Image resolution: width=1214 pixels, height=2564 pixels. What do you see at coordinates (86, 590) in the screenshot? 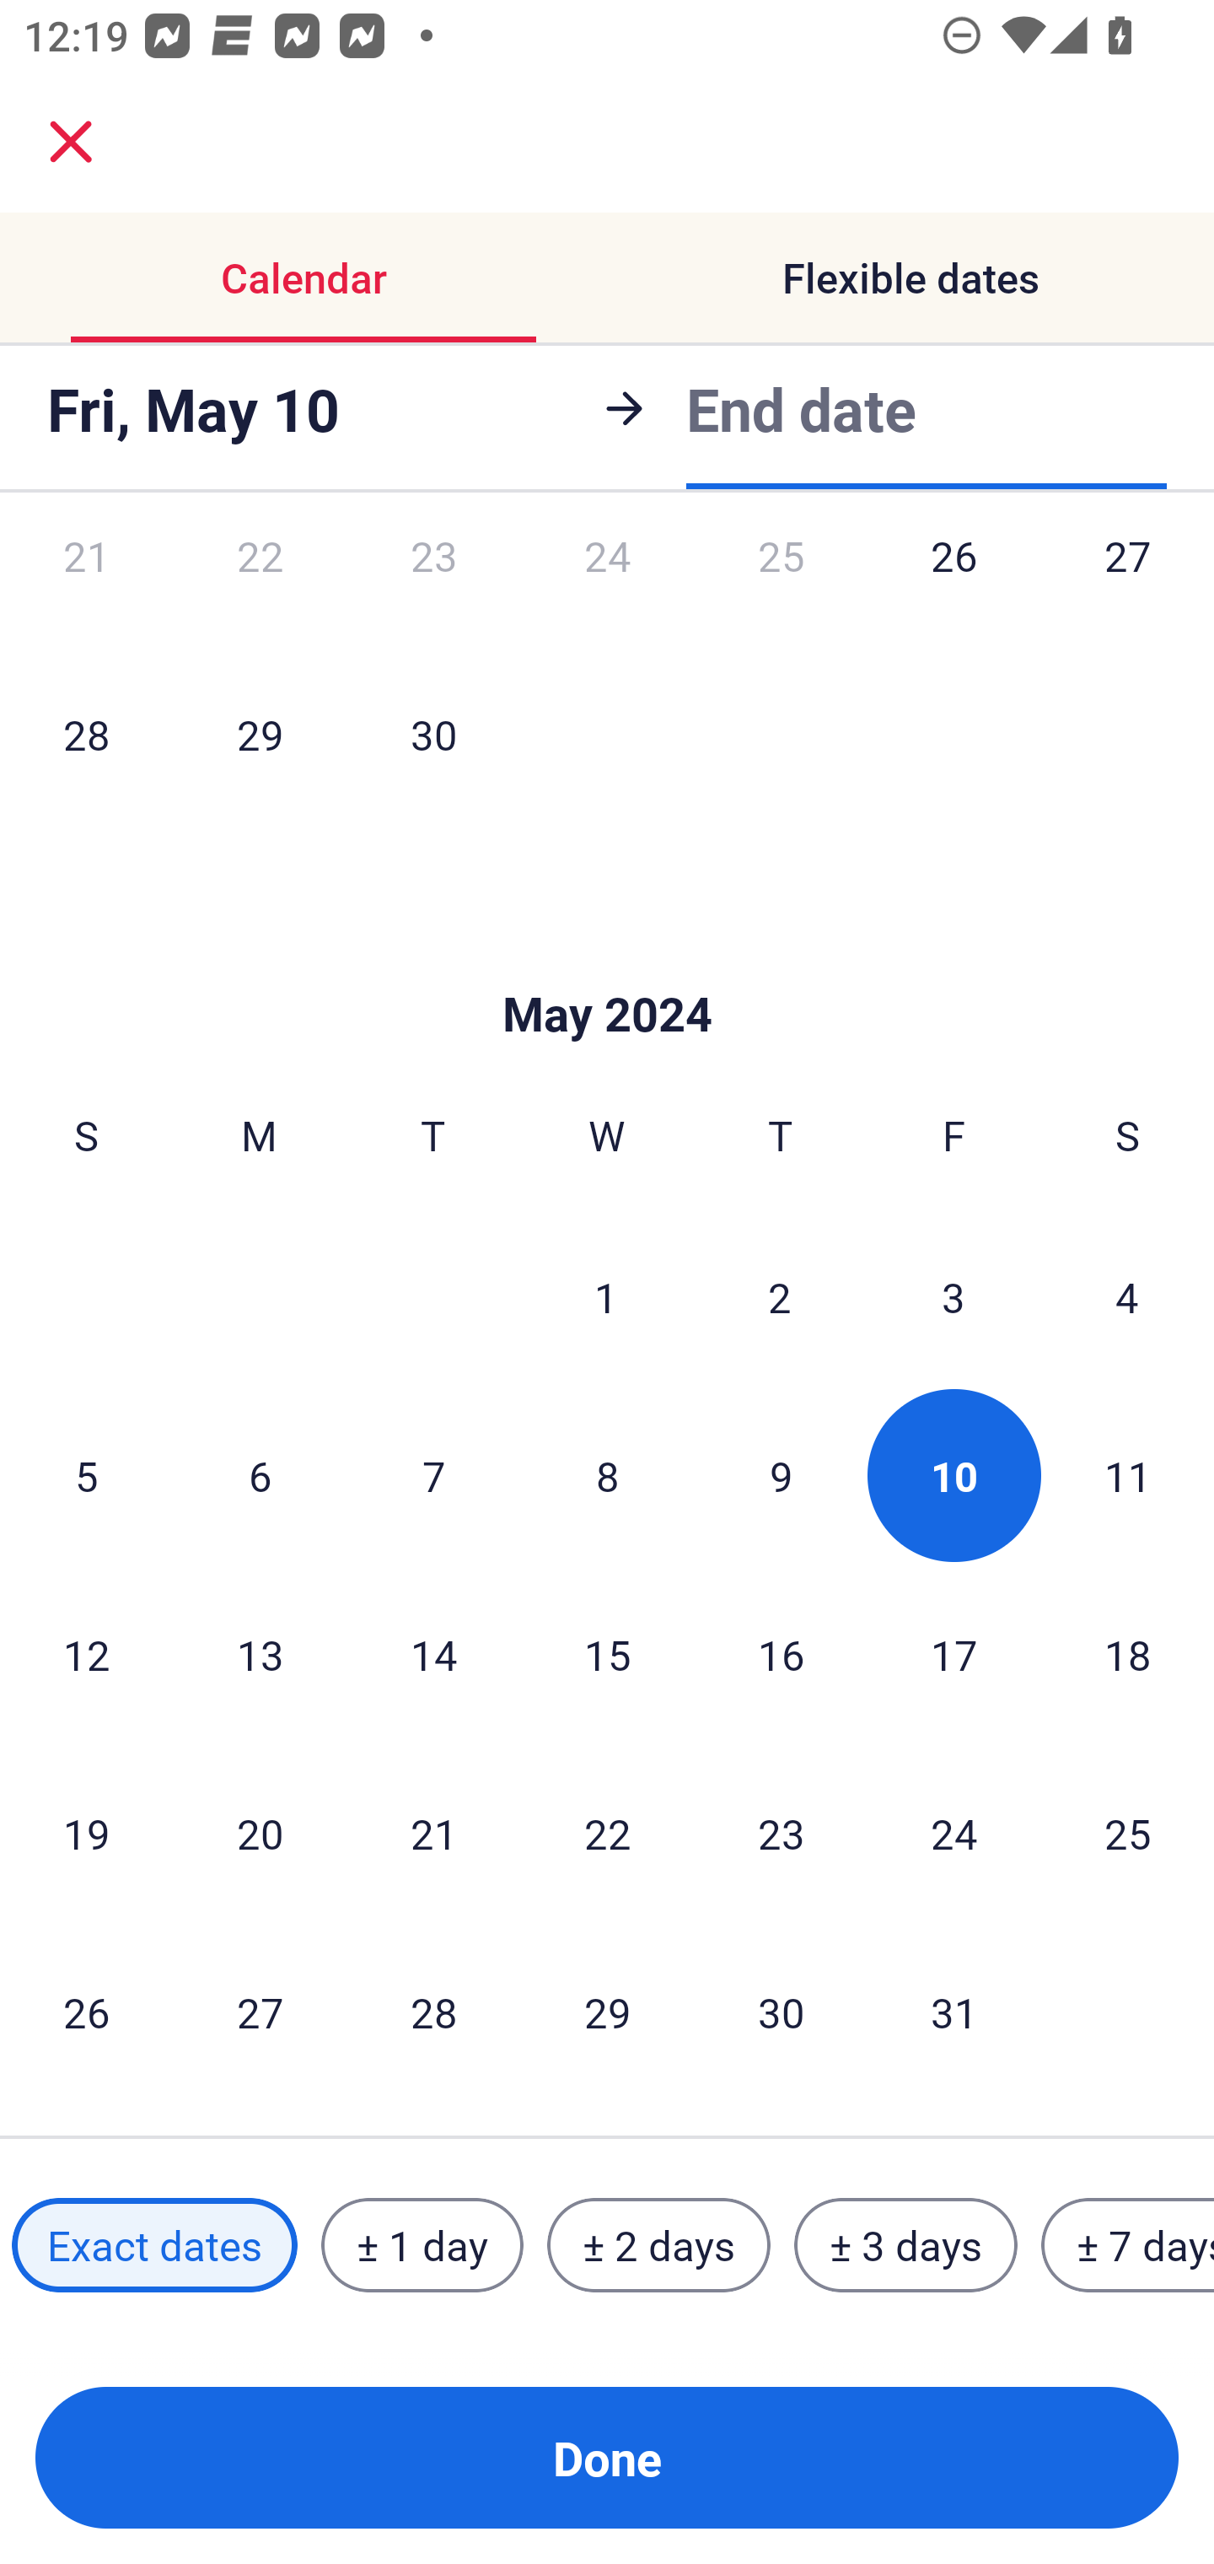
I see `21 Sunday, April 21, 2024` at bounding box center [86, 590].